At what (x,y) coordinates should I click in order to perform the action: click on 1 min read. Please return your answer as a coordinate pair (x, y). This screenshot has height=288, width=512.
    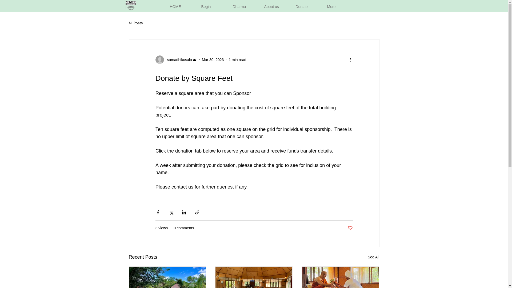
    Looking at the image, I should click on (237, 60).